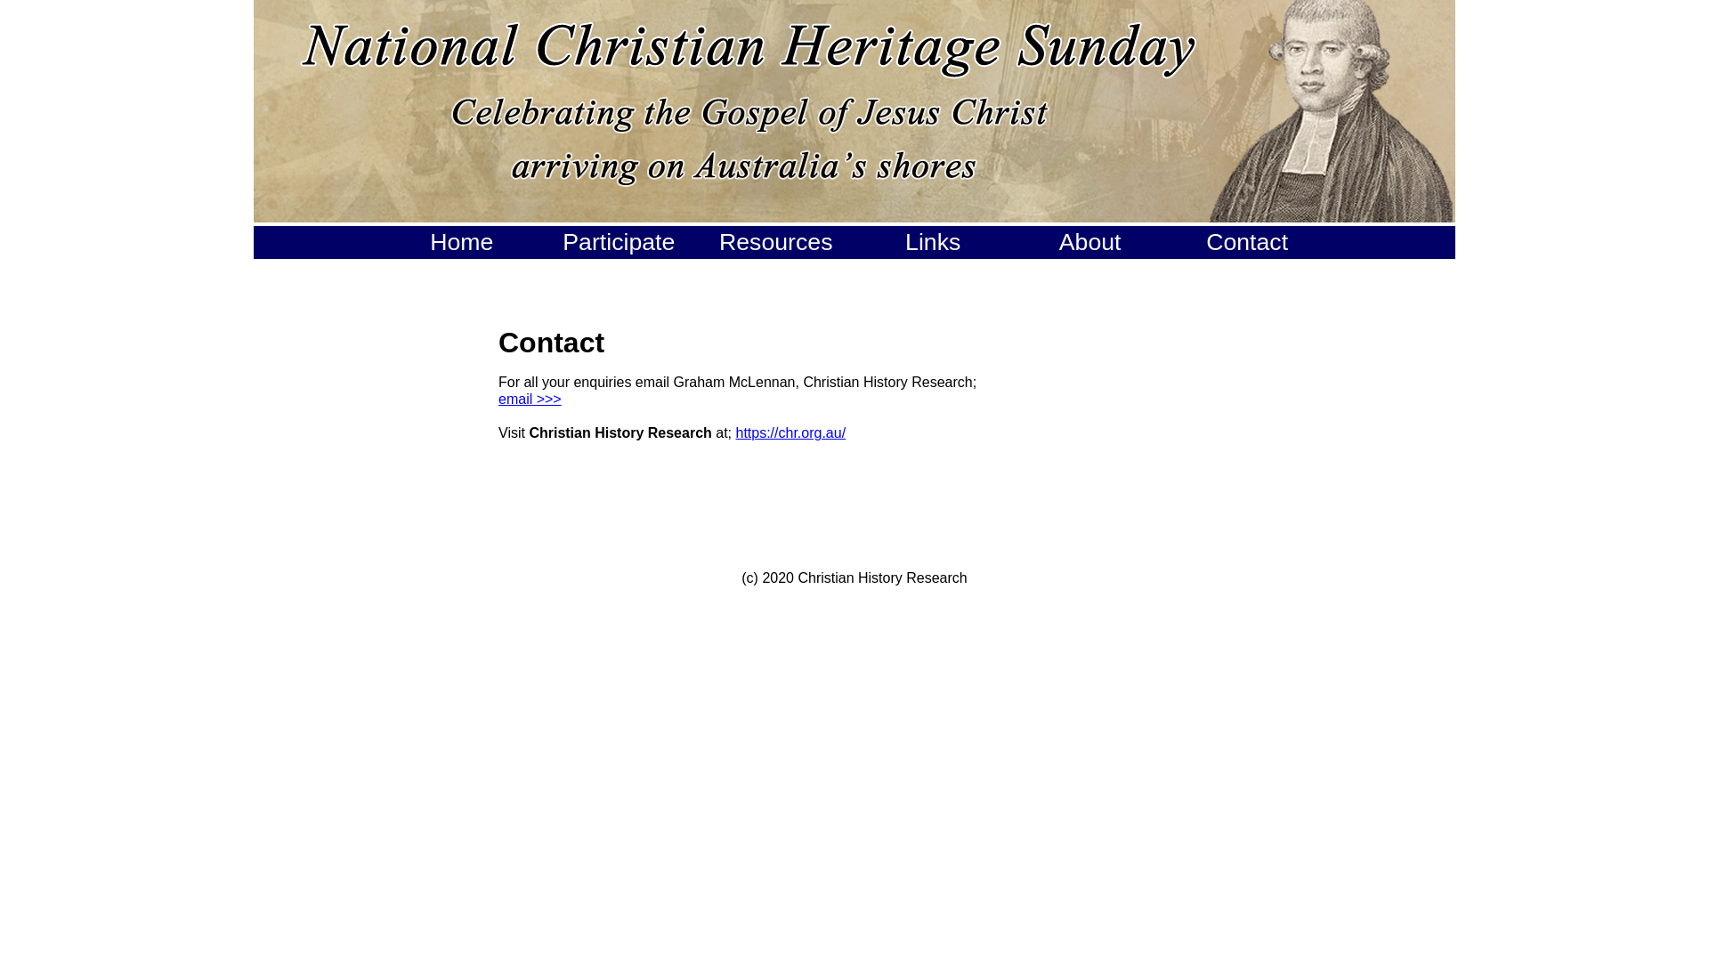  Describe the element at coordinates (790, 432) in the screenshot. I see `https://chr.org.au/` at that location.